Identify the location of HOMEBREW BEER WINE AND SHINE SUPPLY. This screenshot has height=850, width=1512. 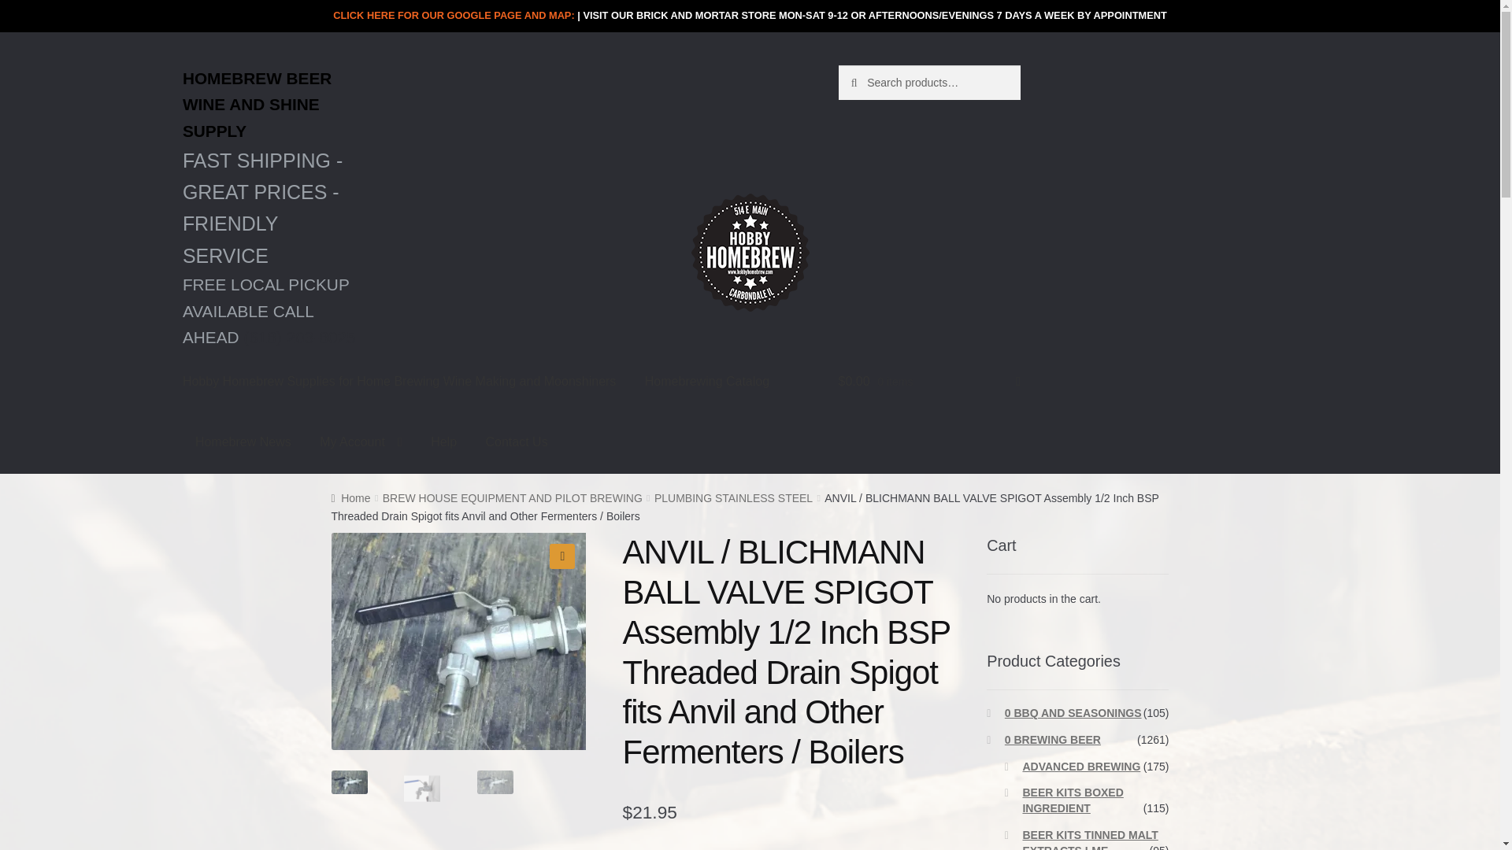
(273, 105).